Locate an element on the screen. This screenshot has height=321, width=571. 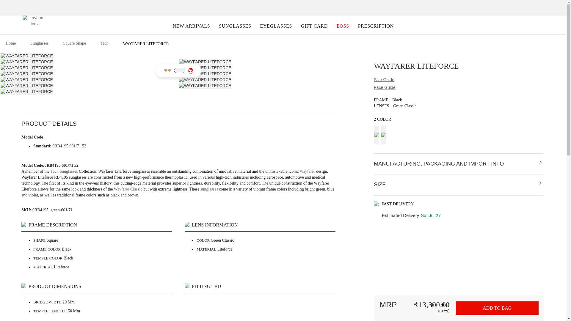
Go to Home Page is located at coordinates (11, 43).